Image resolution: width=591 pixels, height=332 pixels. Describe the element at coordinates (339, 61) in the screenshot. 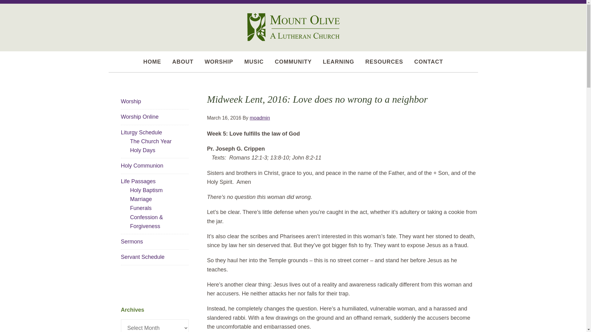

I see `LEARNING` at that location.